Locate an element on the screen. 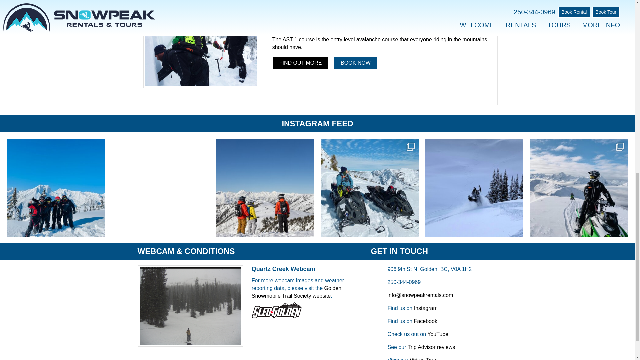 This screenshot has height=360, width=640. FIND OUT MORE is located at coordinates (301, 63).